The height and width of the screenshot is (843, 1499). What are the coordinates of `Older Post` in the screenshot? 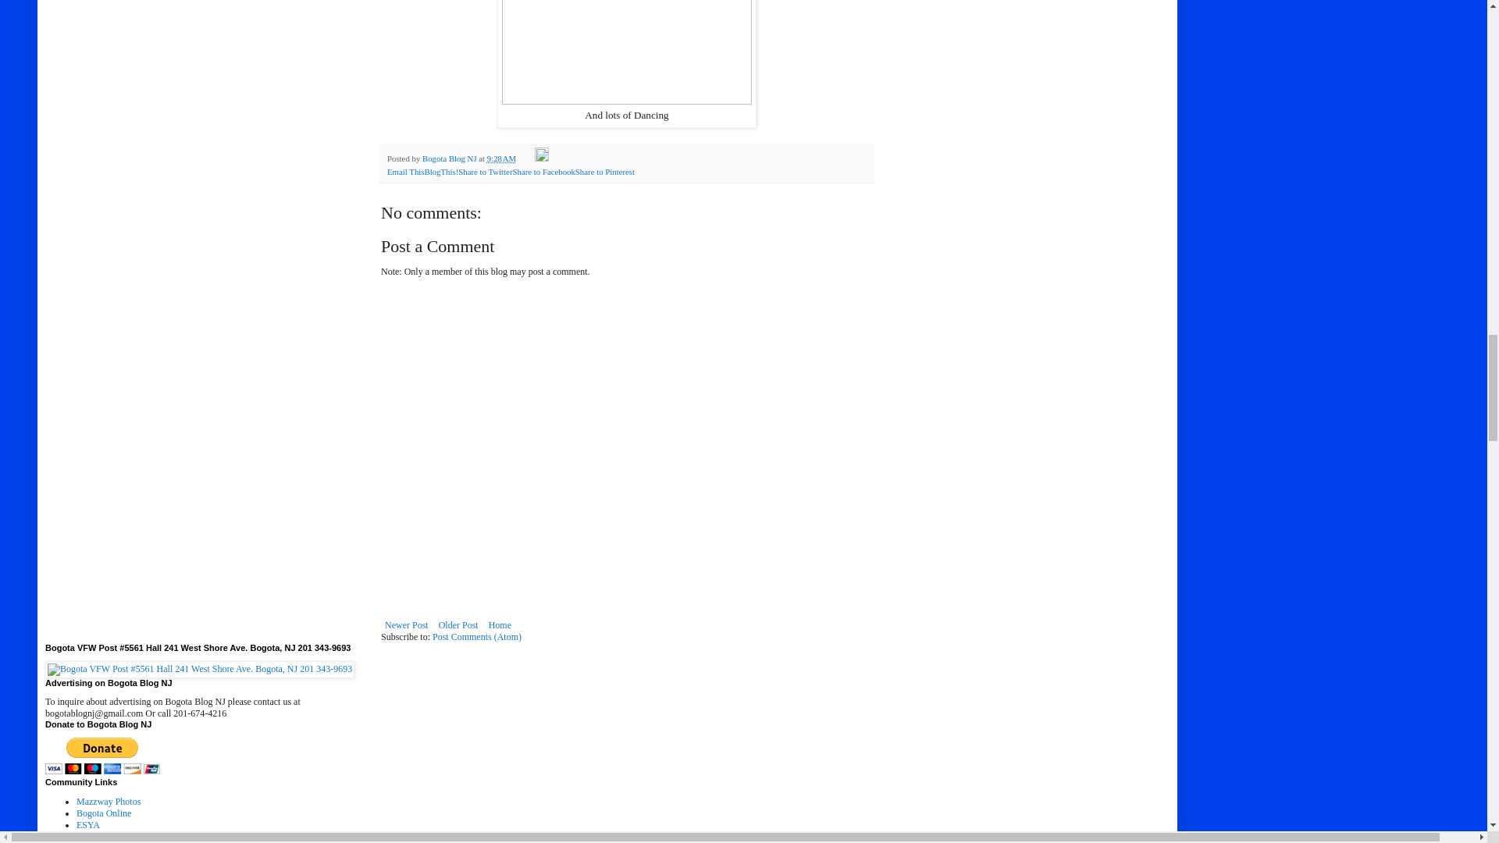 It's located at (458, 625).